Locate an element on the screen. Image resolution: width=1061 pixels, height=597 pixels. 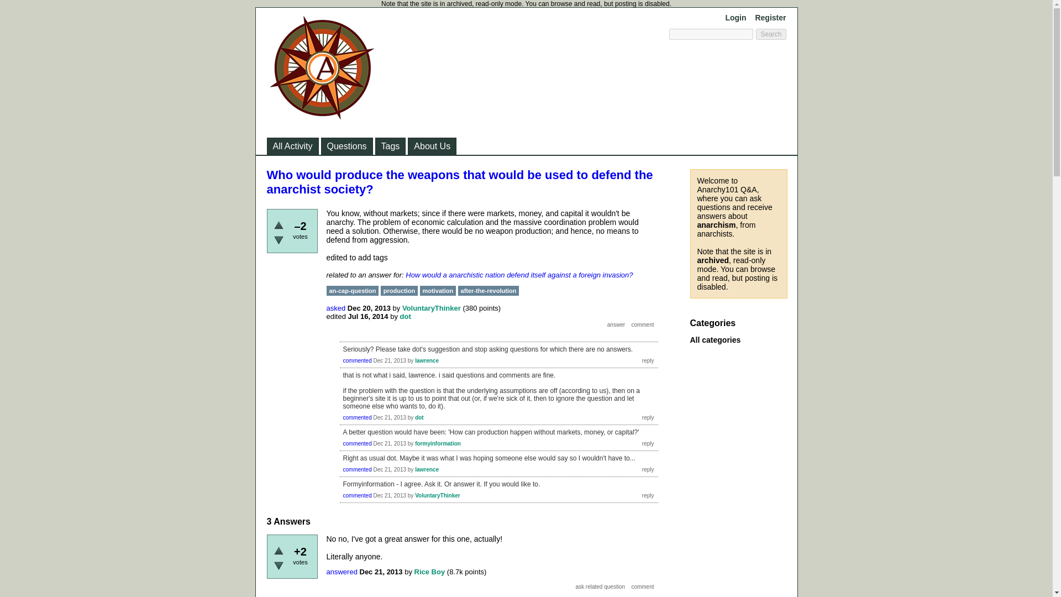
commented is located at coordinates (357, 360).